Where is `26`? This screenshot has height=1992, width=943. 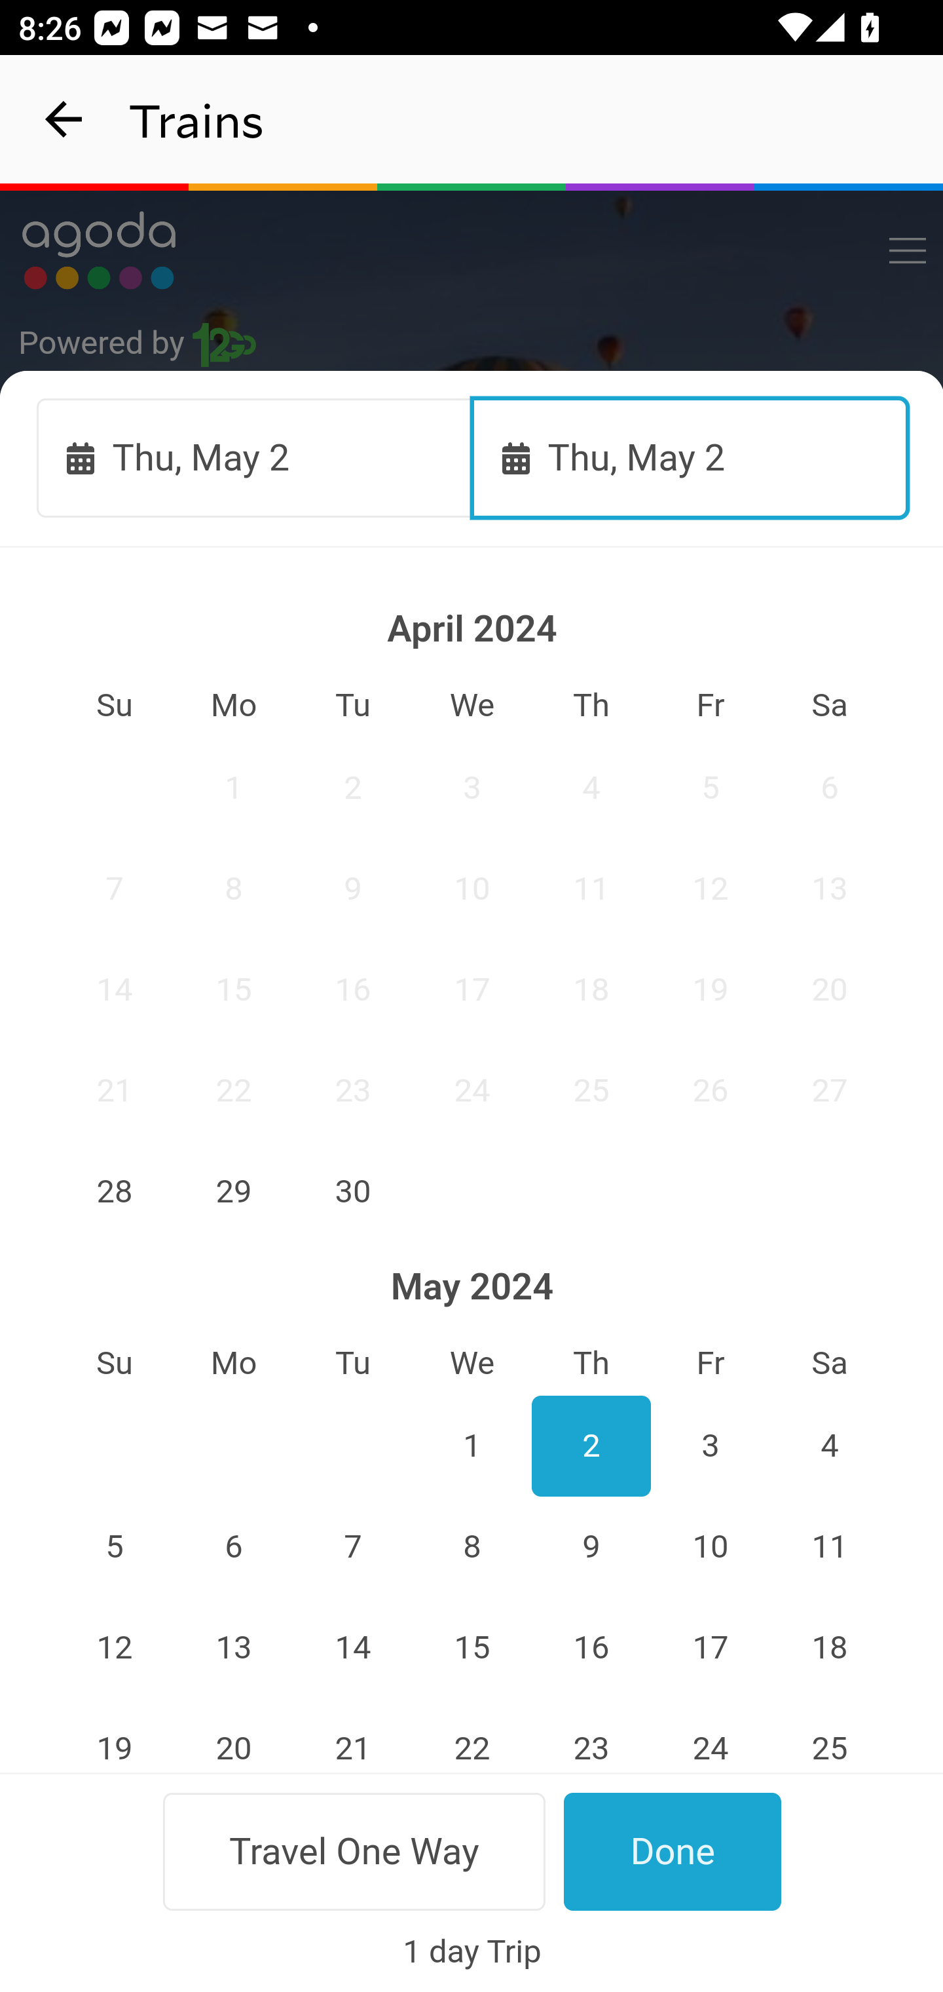 26 is located at coordinates (114, 1850).